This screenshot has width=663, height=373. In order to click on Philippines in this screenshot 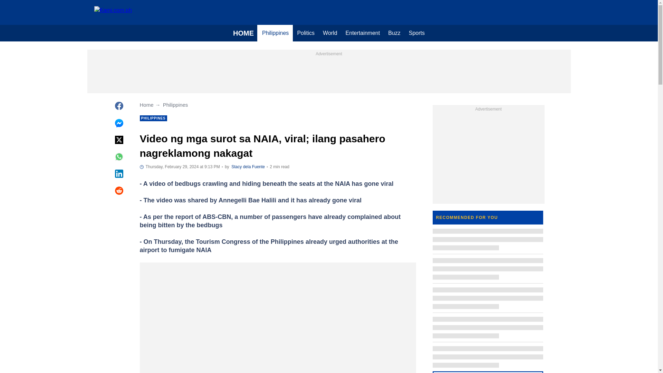, I will do `click(275, 33)`.